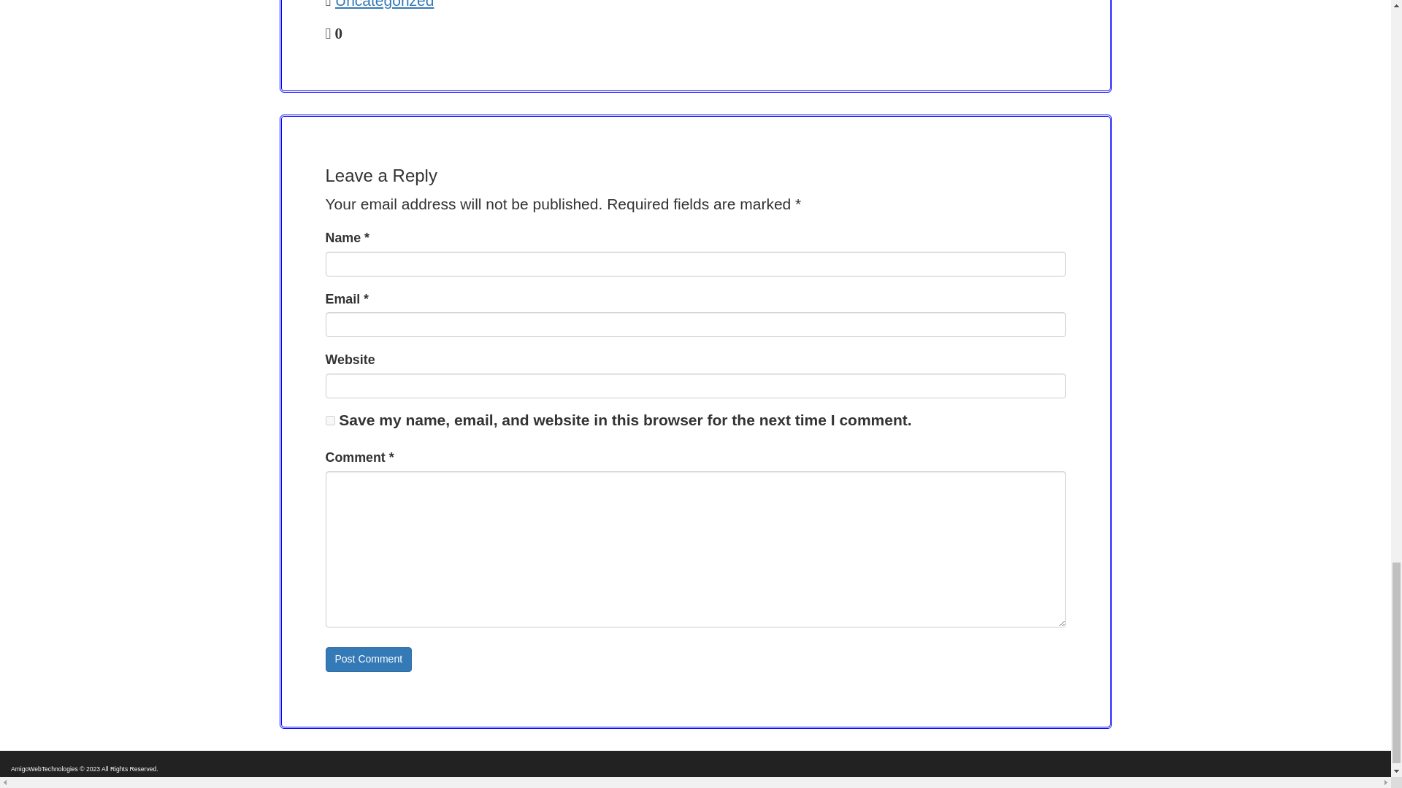 The image size is (1402, 788). Describe the element at coordinates (330, 420) in the screenshot. I see `yes` at that location.